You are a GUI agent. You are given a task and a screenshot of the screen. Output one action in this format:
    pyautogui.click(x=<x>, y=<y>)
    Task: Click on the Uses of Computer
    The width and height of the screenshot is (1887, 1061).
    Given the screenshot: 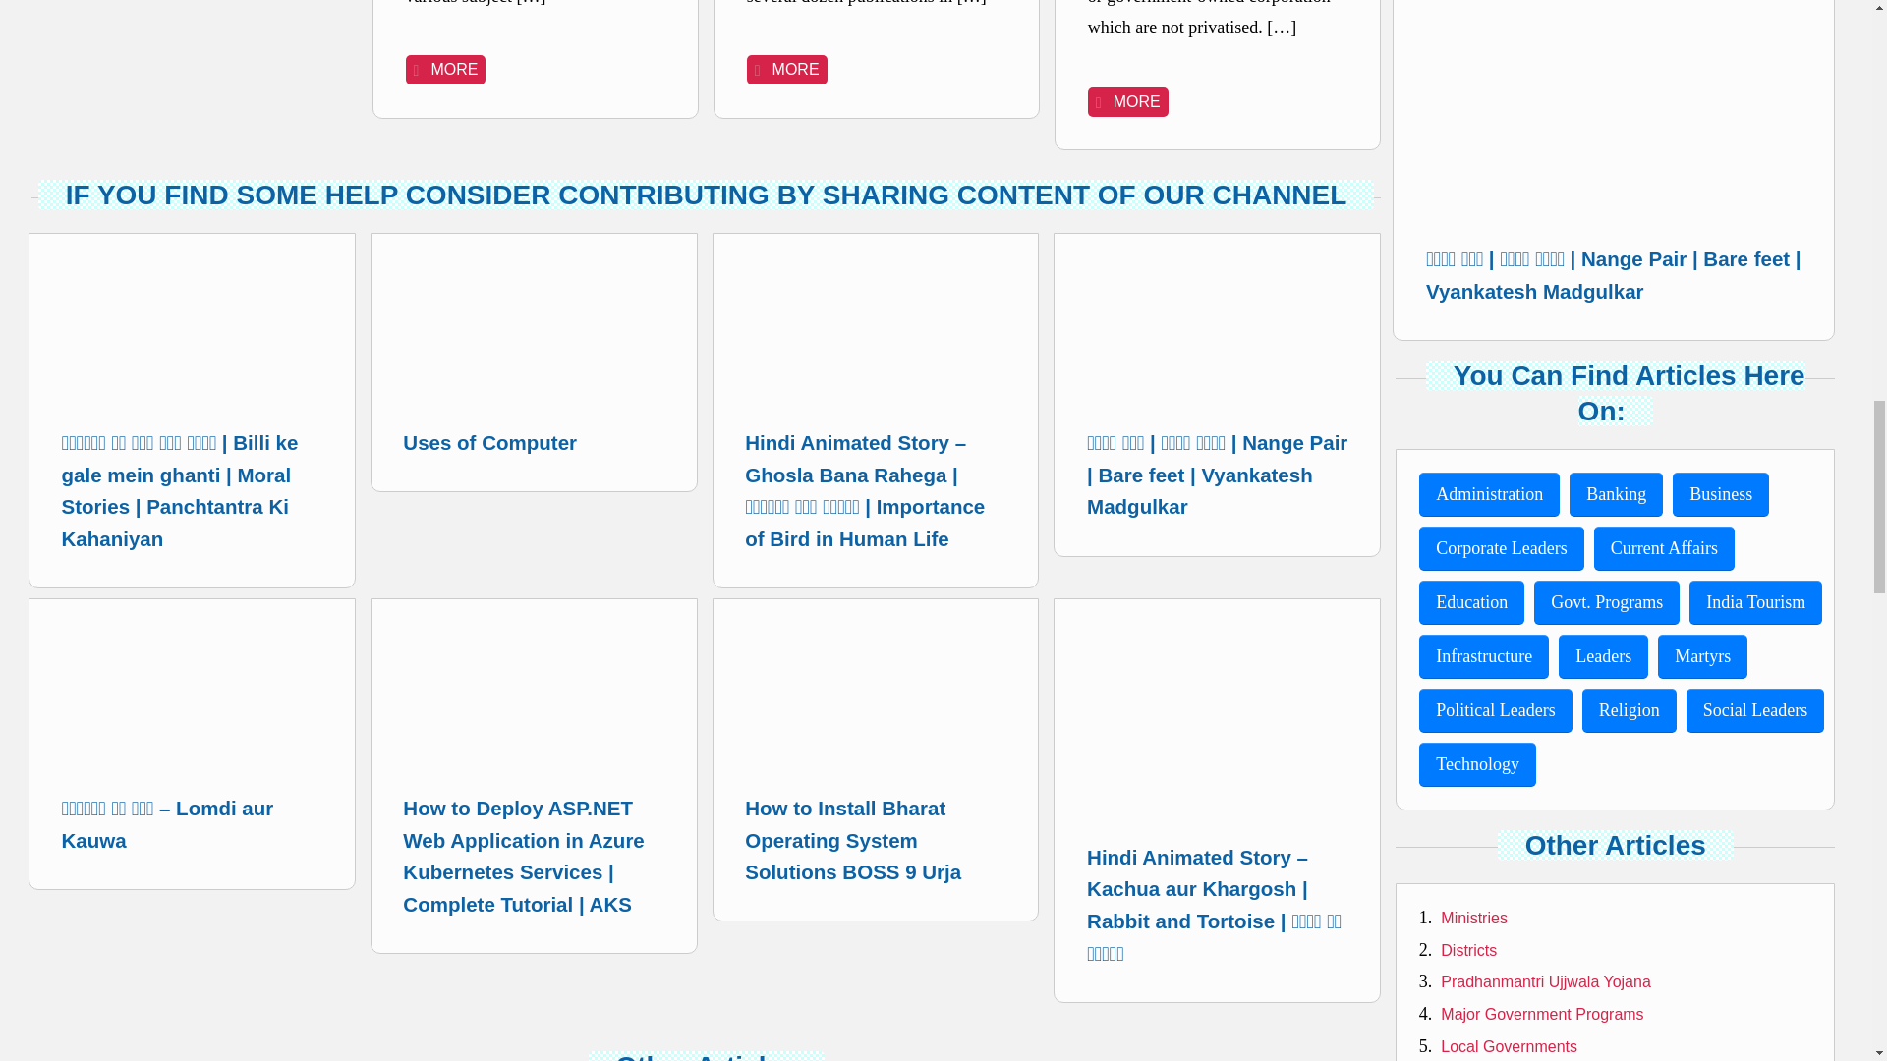 What is the action you would take?
    pyautogui.click(x=533, y=354)
    